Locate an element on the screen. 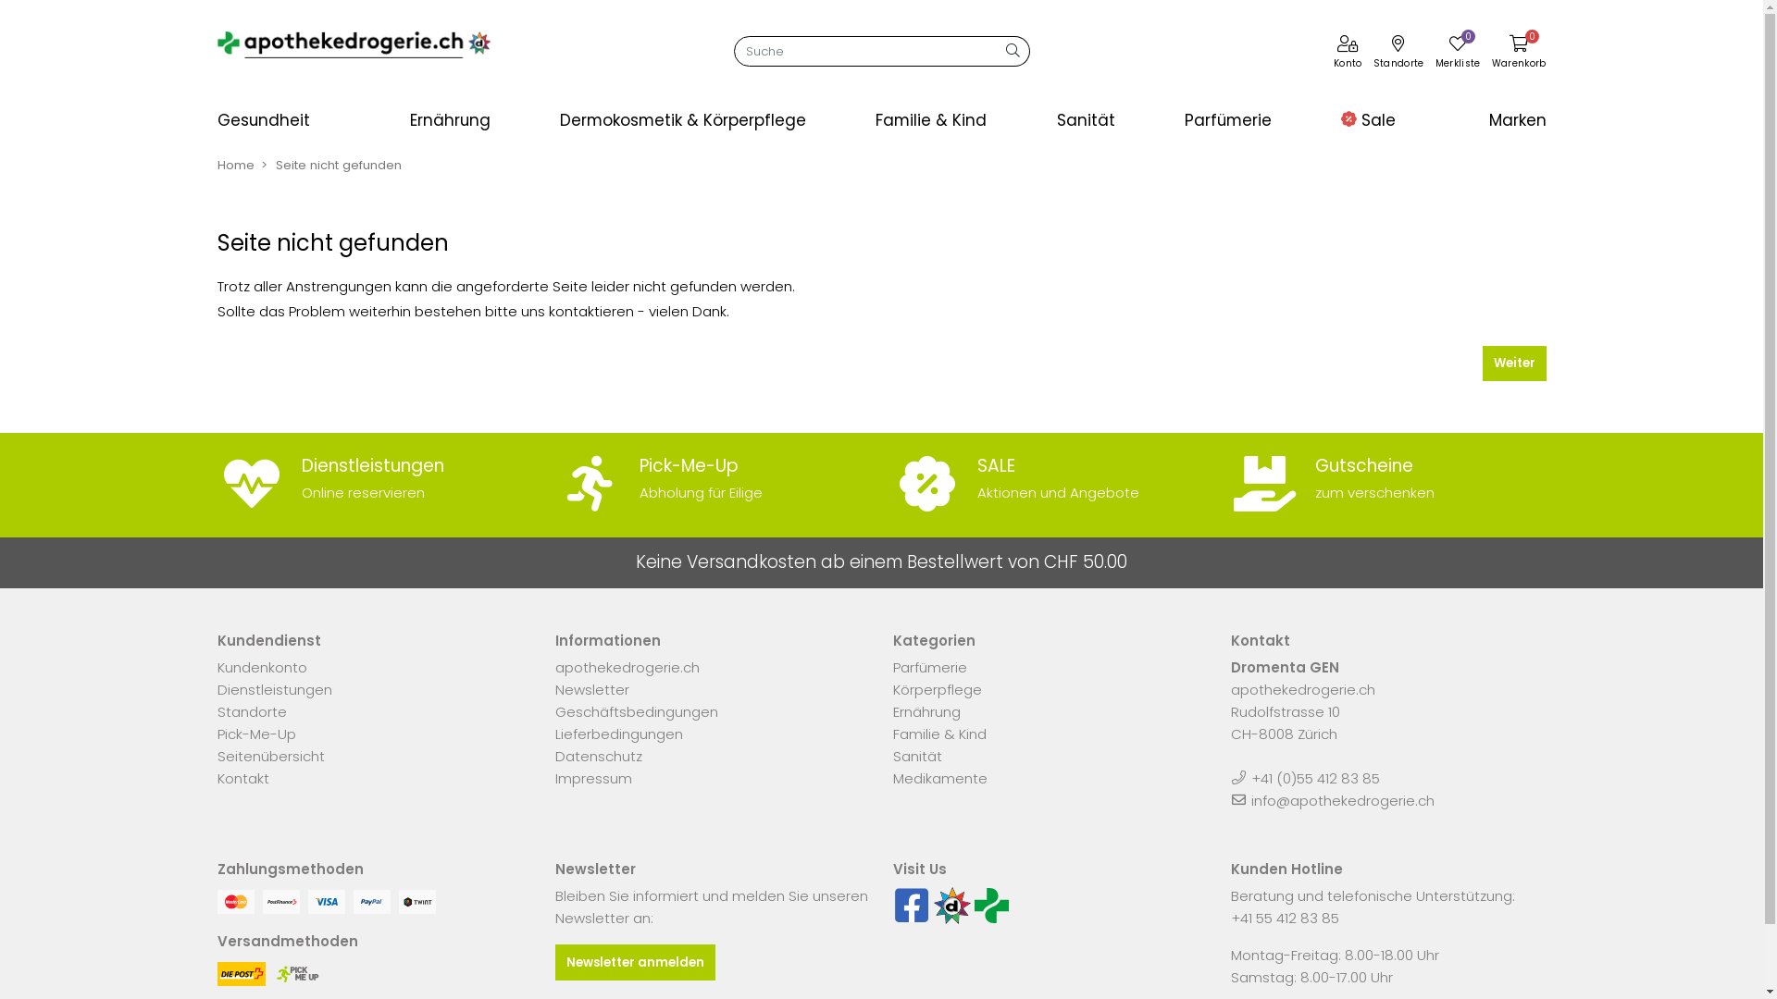 This screenshot has width=1777, height=999. Konto is located at coordinates (1348, 55).